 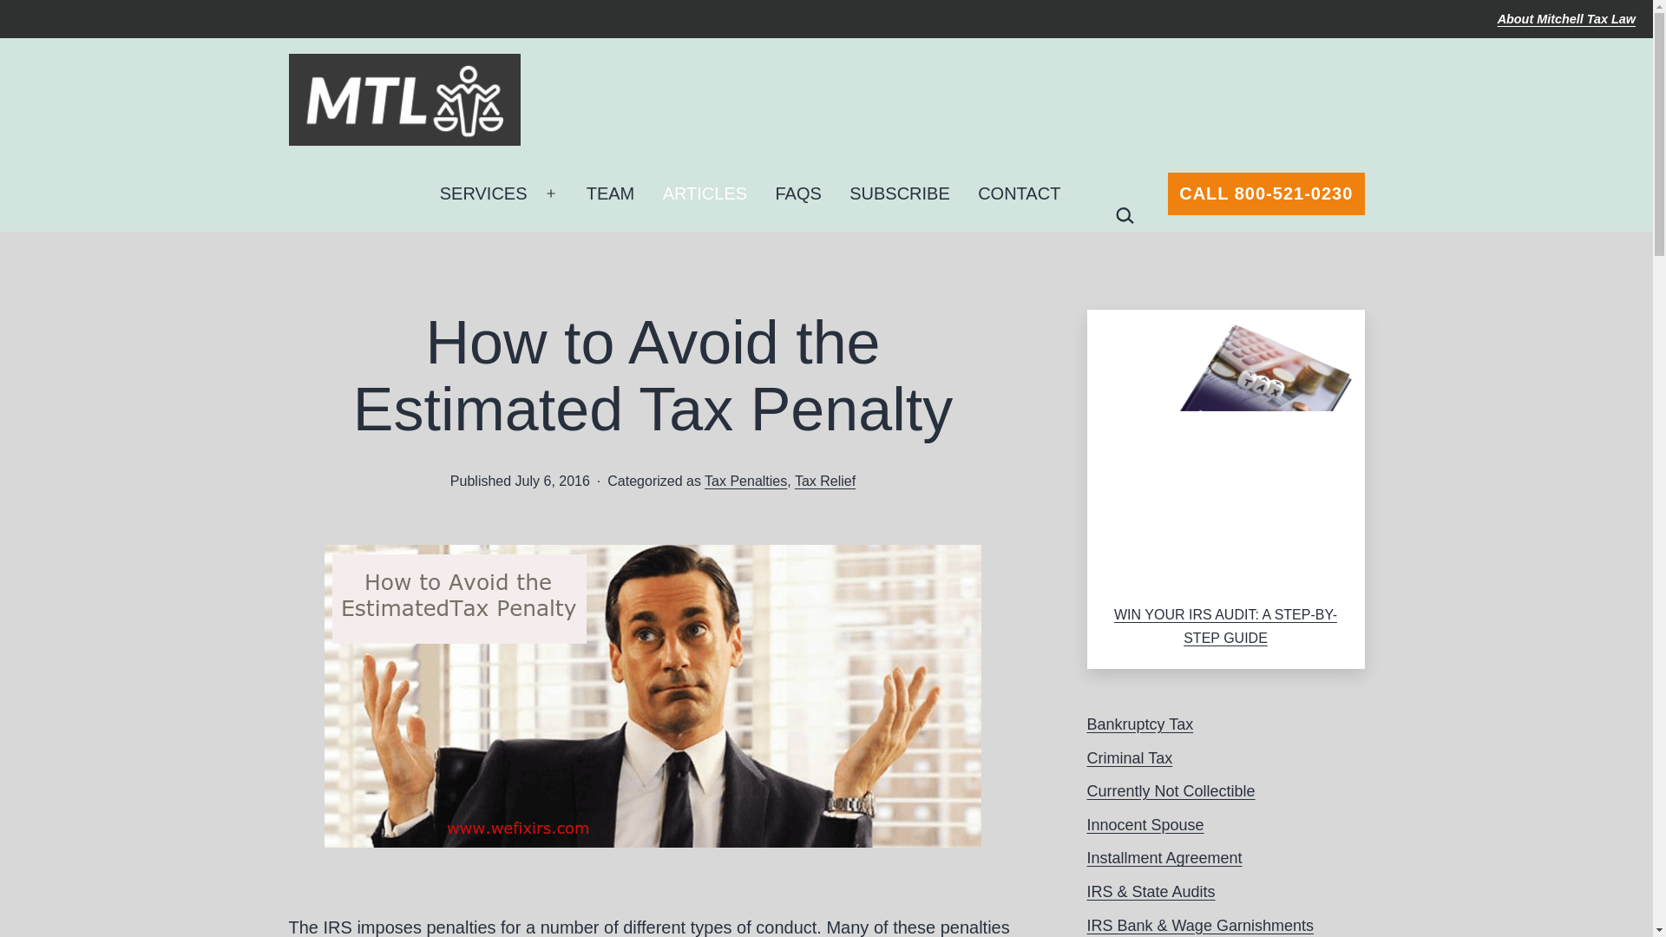 What do you see at coordinates (1225, 626) in the screenshot?
I see `WIN YOUR IRS AUDIT: A STEP-BY-STEP GUIDE` at bounding box center [1225, 626].